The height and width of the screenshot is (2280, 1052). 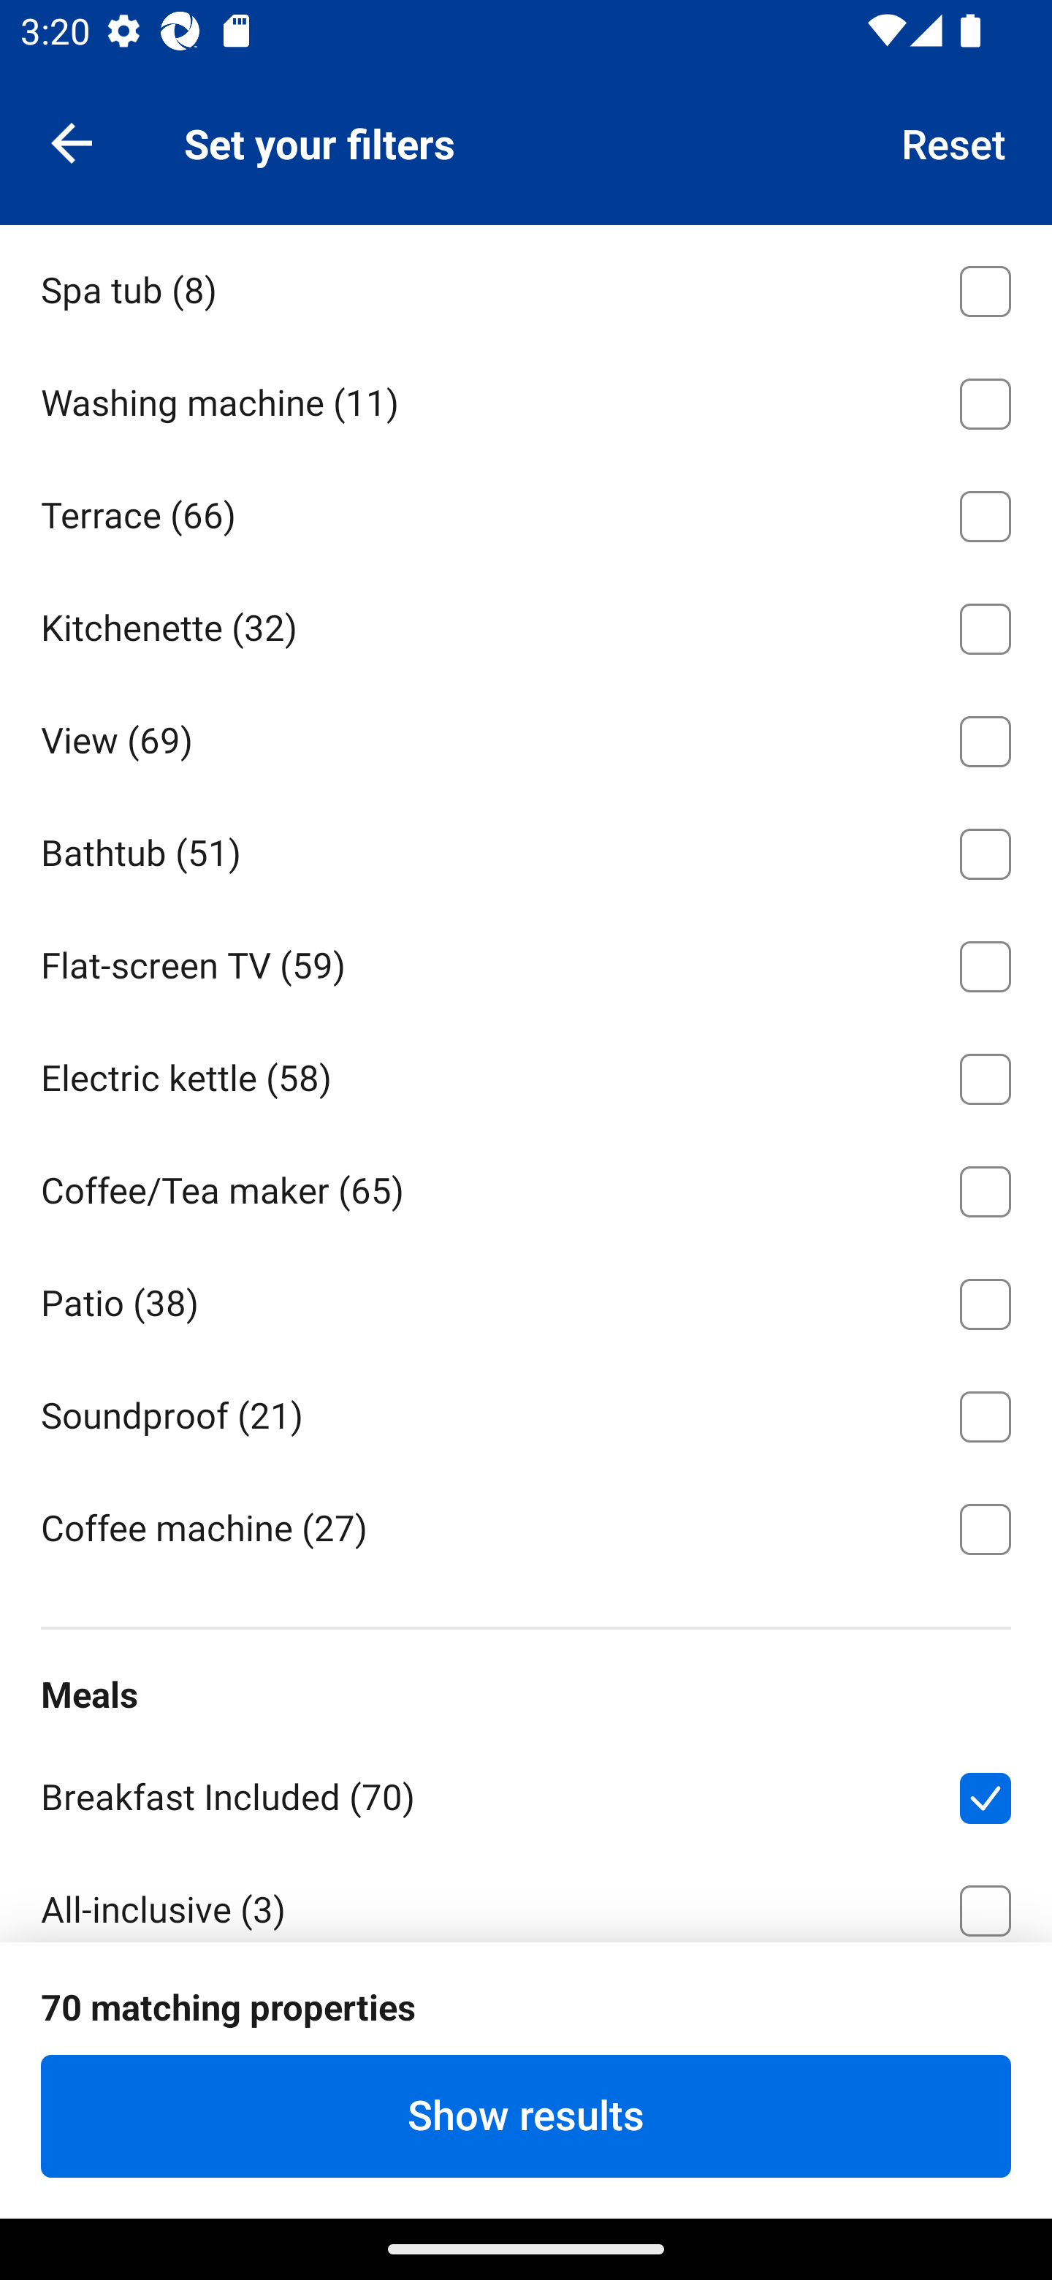 What do you see at coordinates (526, 1412) in the screenshot?
I see `Soundproof ⁦(21)` at bounding box center [526, 1412].